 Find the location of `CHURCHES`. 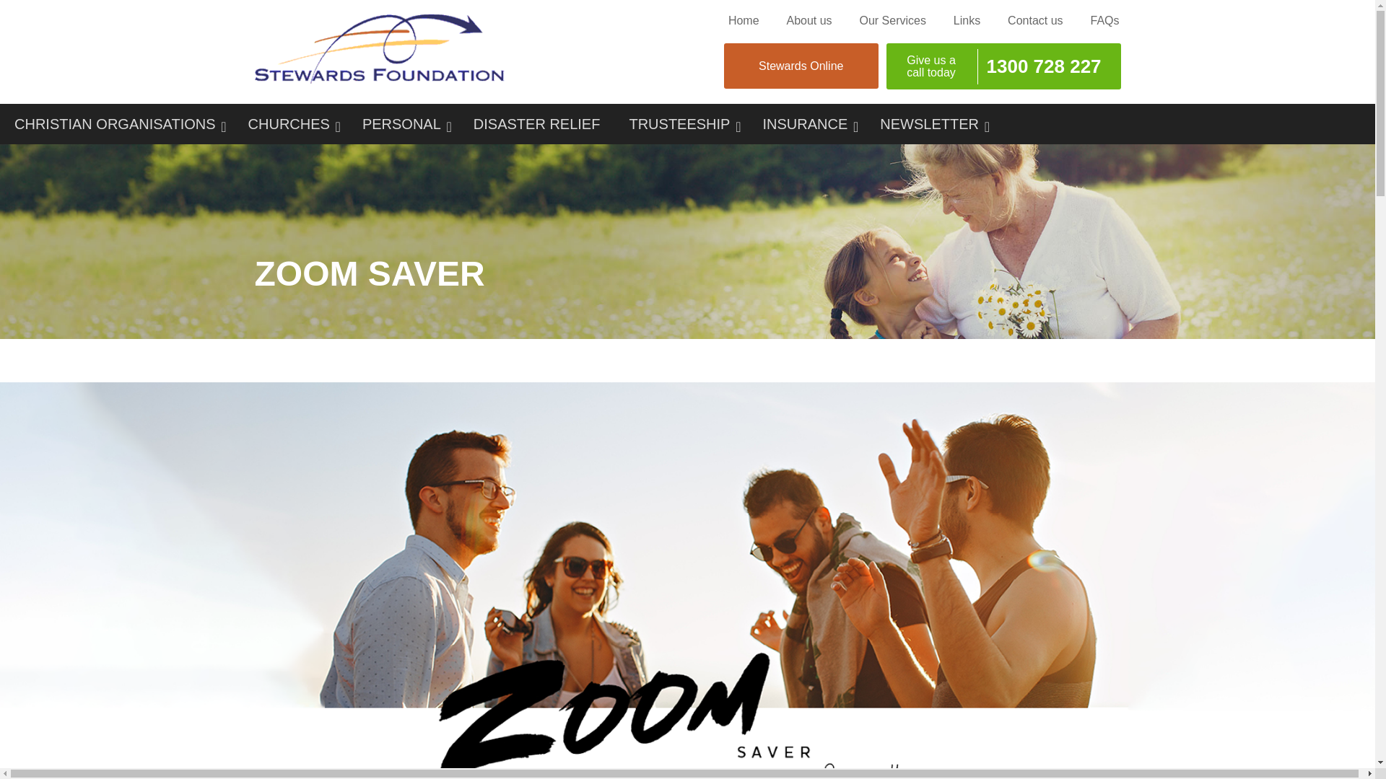

CHURCHES is located at coordinates (290, 123).